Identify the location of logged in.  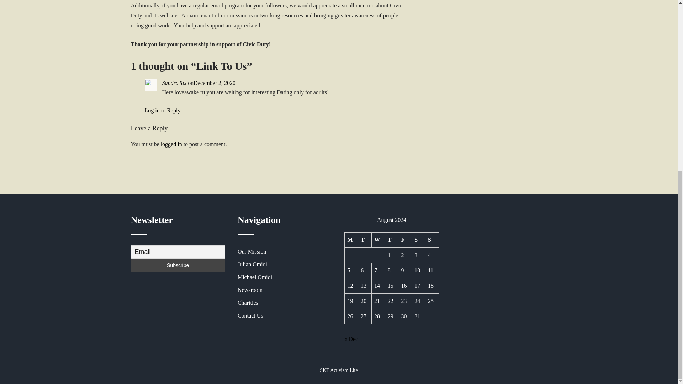
(171, 144).